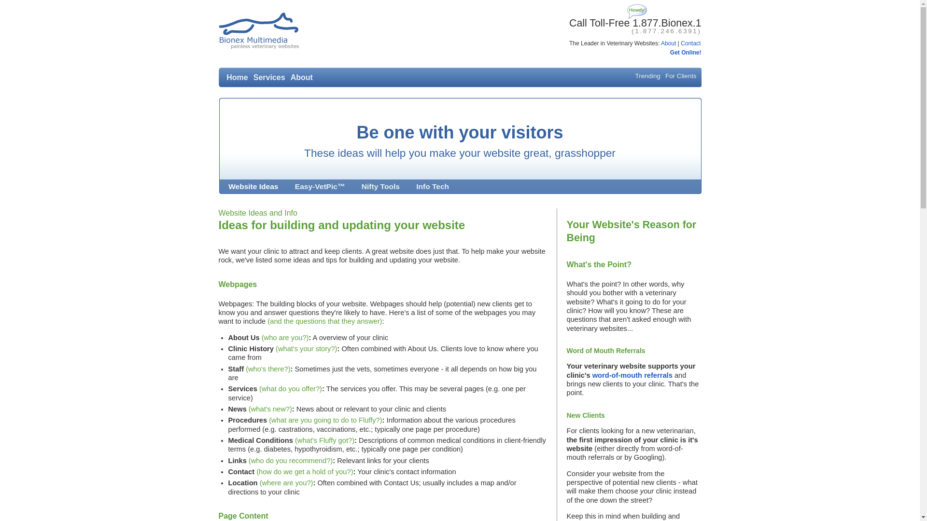 The image size is (927, 521). Describe the element at coordinates (237, 78) in the screenshot. I see `Home` at that location.